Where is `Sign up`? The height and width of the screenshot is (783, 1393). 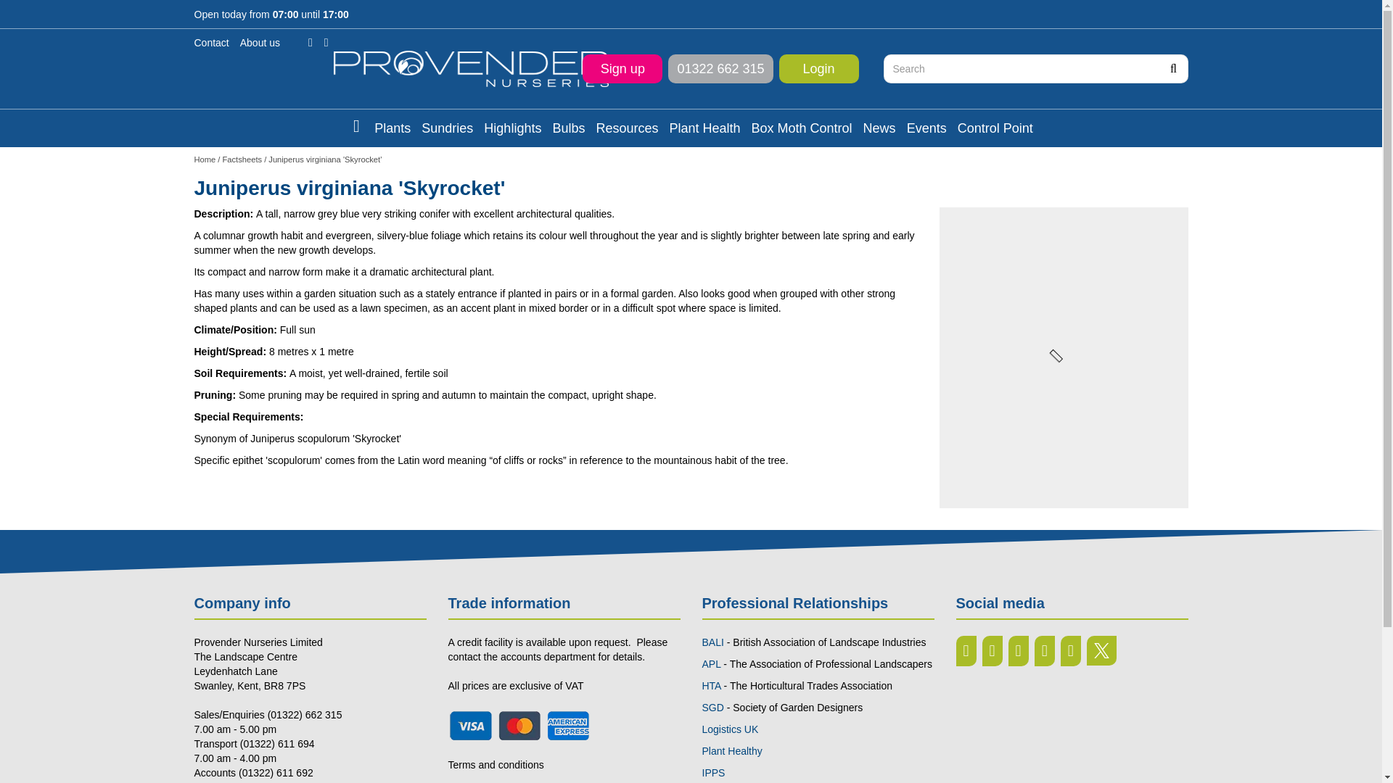
Sign up is located at coordinates (622, 68).